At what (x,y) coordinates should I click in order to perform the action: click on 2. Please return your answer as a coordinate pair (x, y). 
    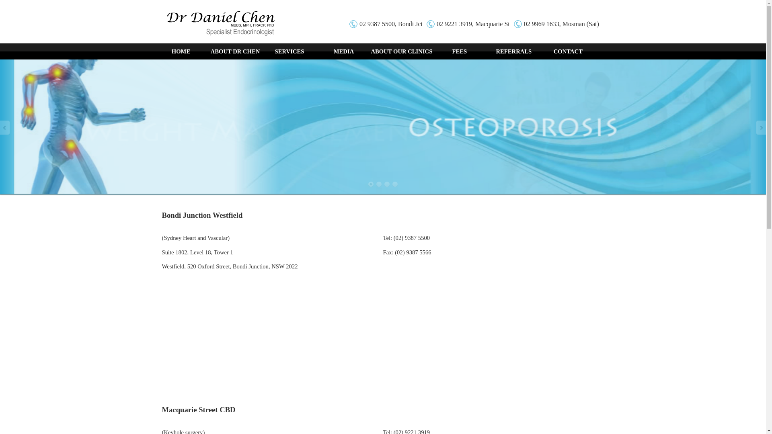
    Looking at the image, I should click on (379, 184).